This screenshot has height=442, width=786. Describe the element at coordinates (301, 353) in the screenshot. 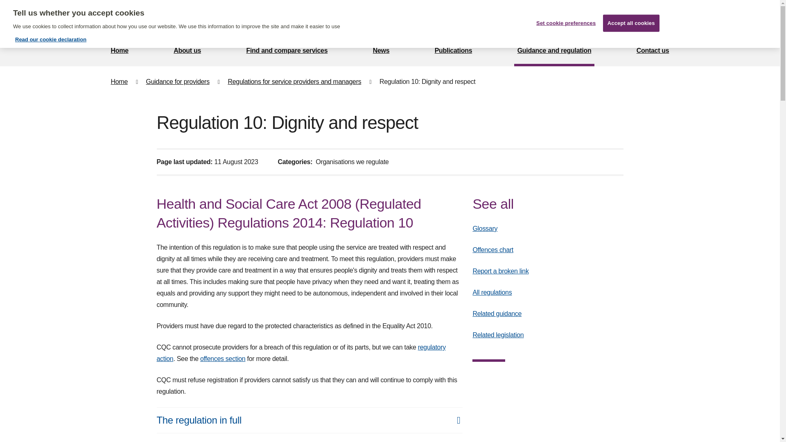

I see `regulatory action` at that location.